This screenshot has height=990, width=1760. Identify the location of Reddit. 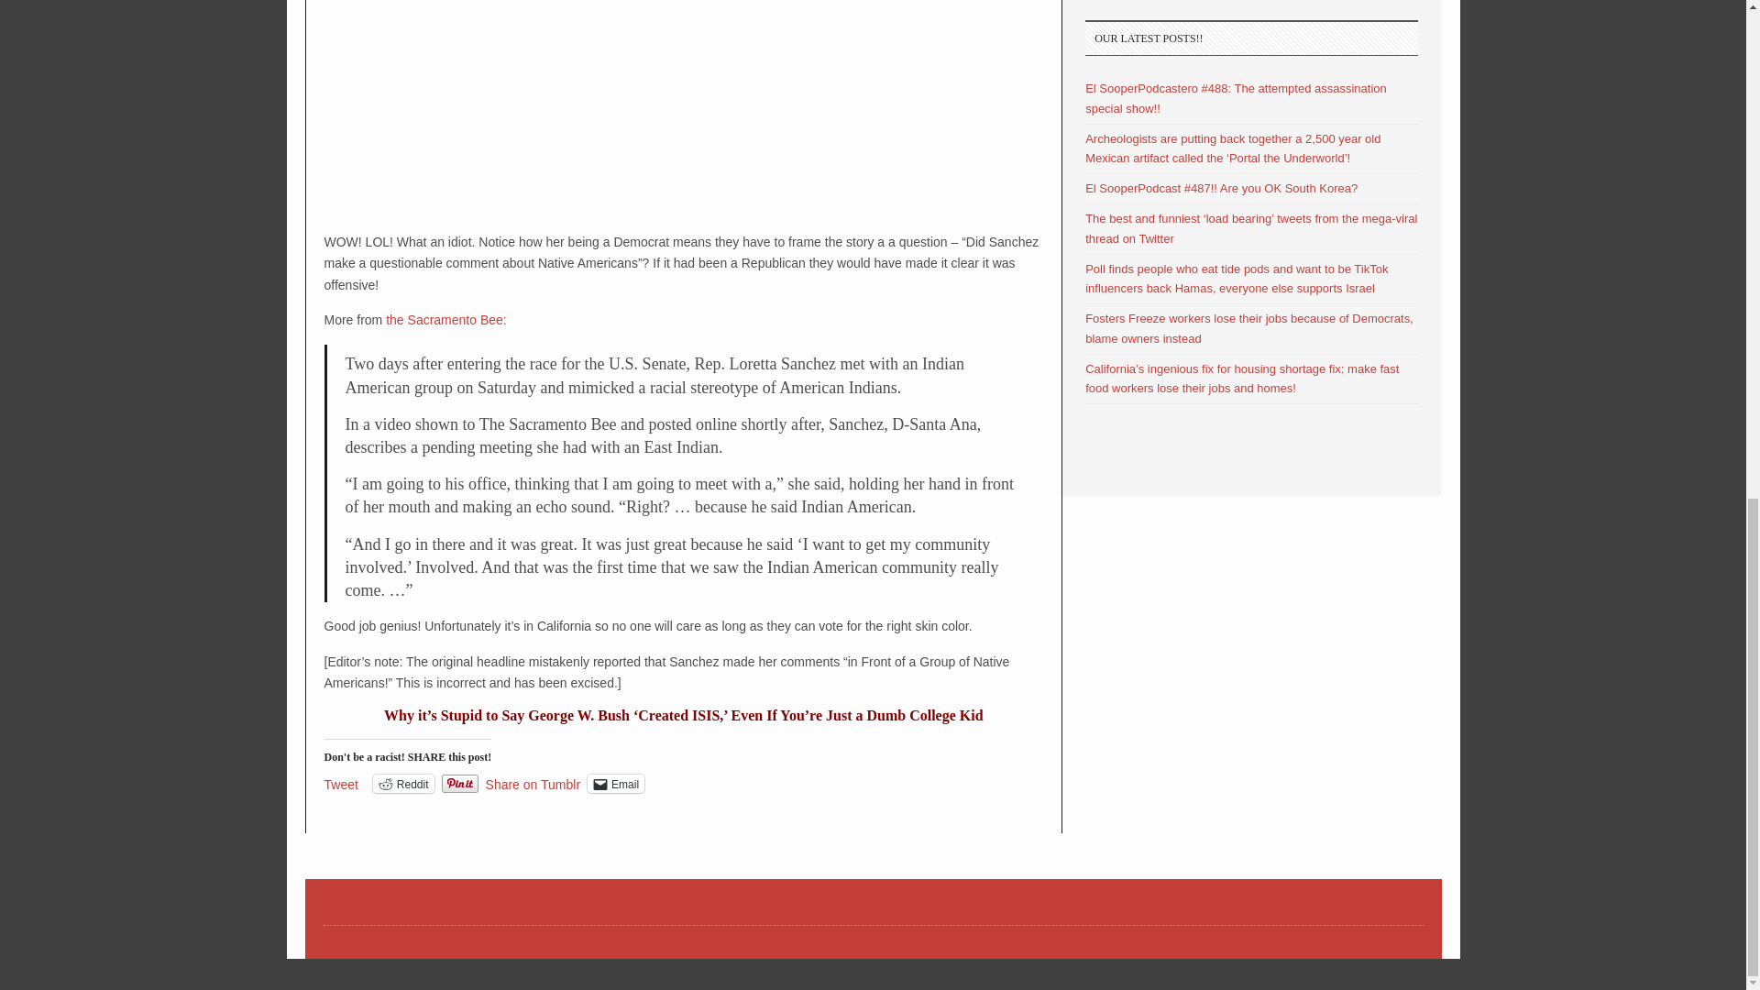
(403, 783).